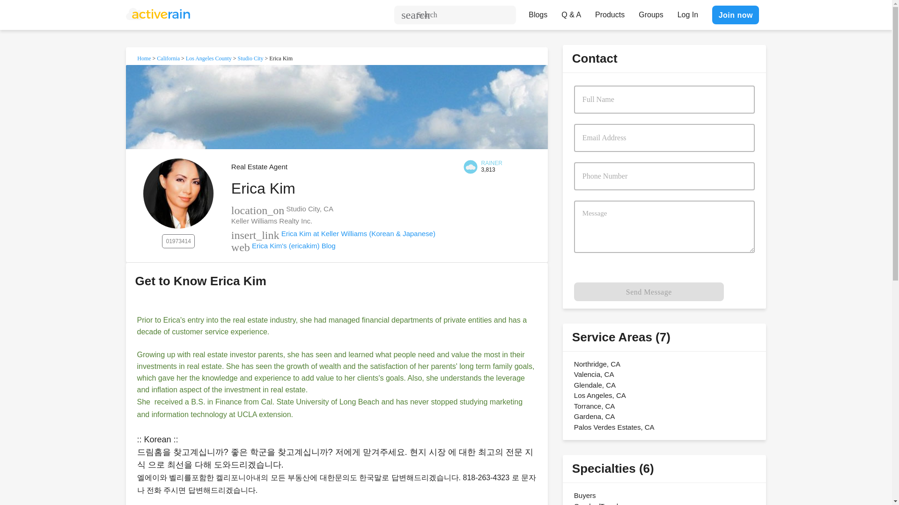 Image resolution: width=899 pixels, height=505 pixels. I want to click on Log In, so click(687, 12).